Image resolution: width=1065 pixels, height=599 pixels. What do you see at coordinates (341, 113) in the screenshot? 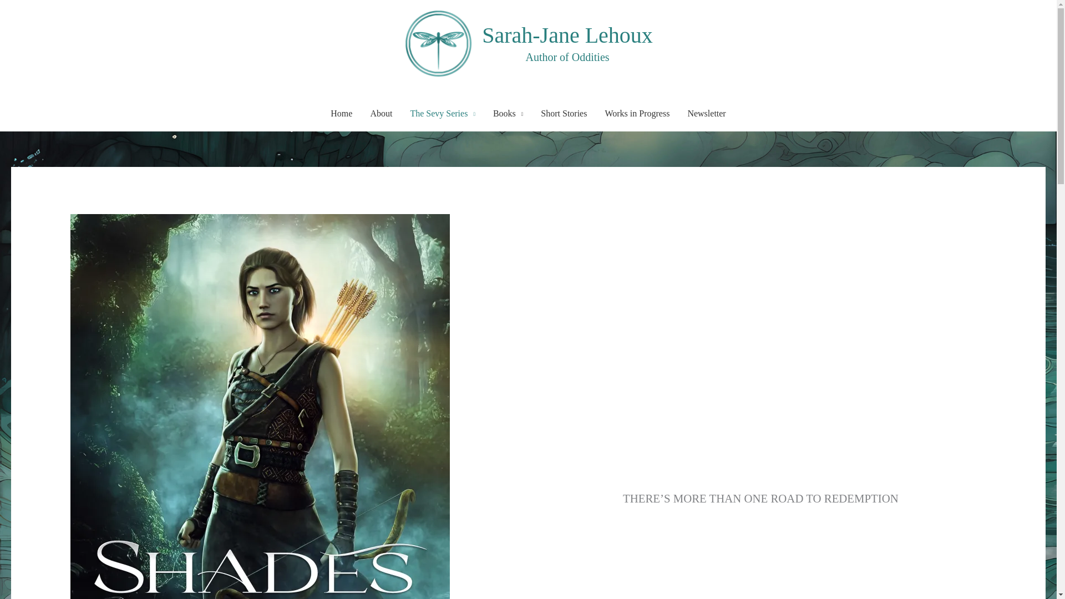
I see `Home` at bounding box center [341, 113].